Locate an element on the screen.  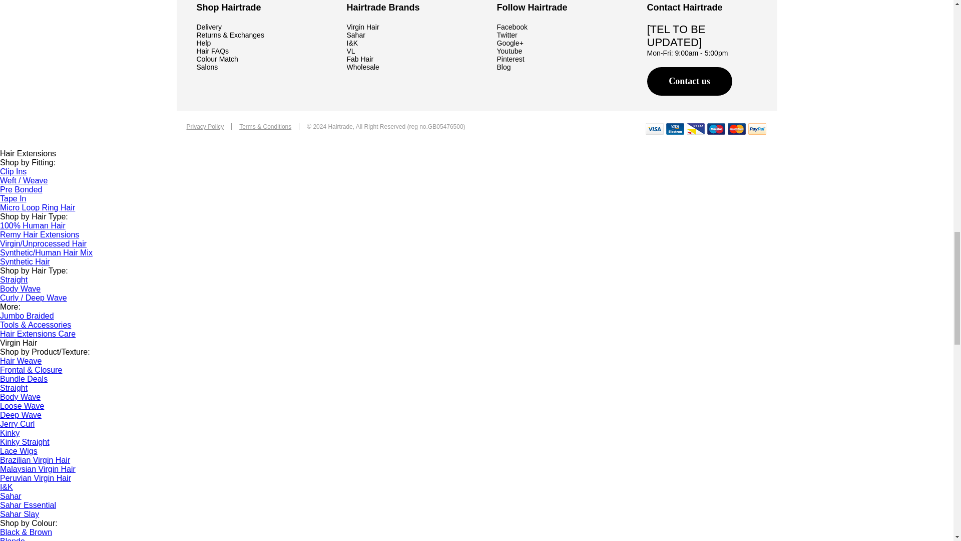
Human hair Weave and weft is located at coordinates (24, 180).